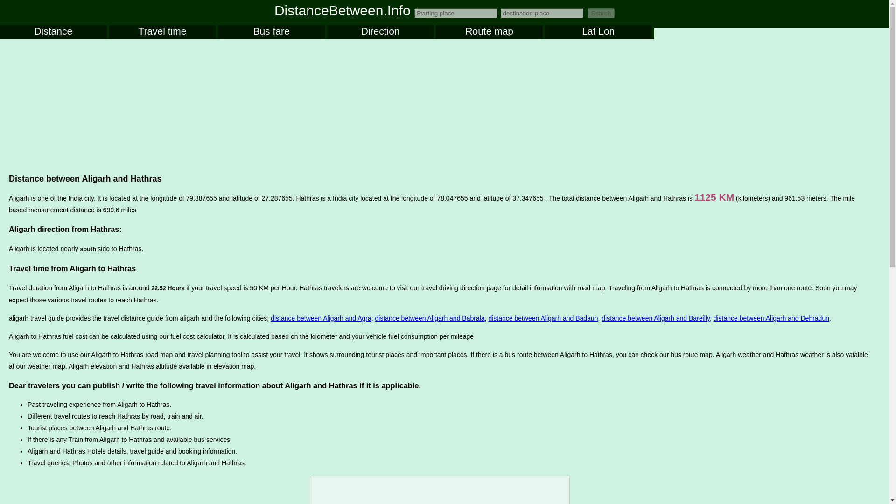 This screenshot has width=896, height=504. Describe the element at coordinates (543, 318) in the screenshot. I see `distance between Aligarh and Badaun` at that location.